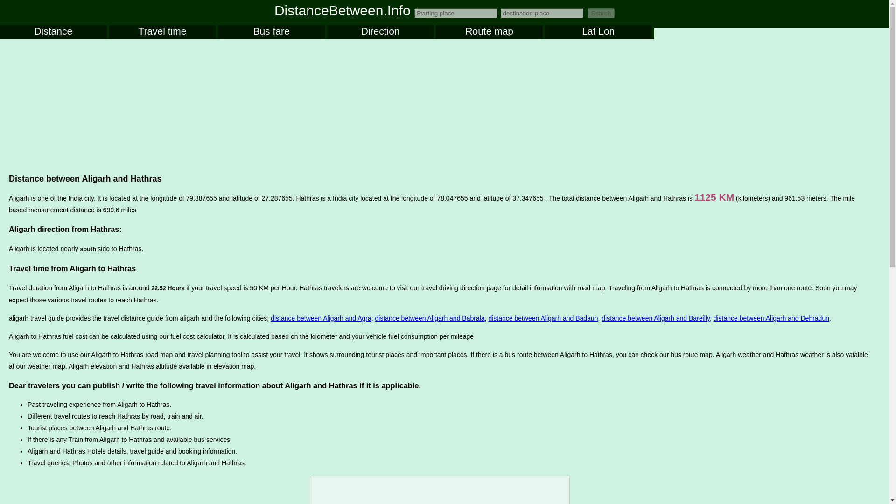 This screenshot has width=896, height=504. Describe the element at coordinates (543, 318) in the screenshot. I see `distance between Aligarh and Badaun` at that location.